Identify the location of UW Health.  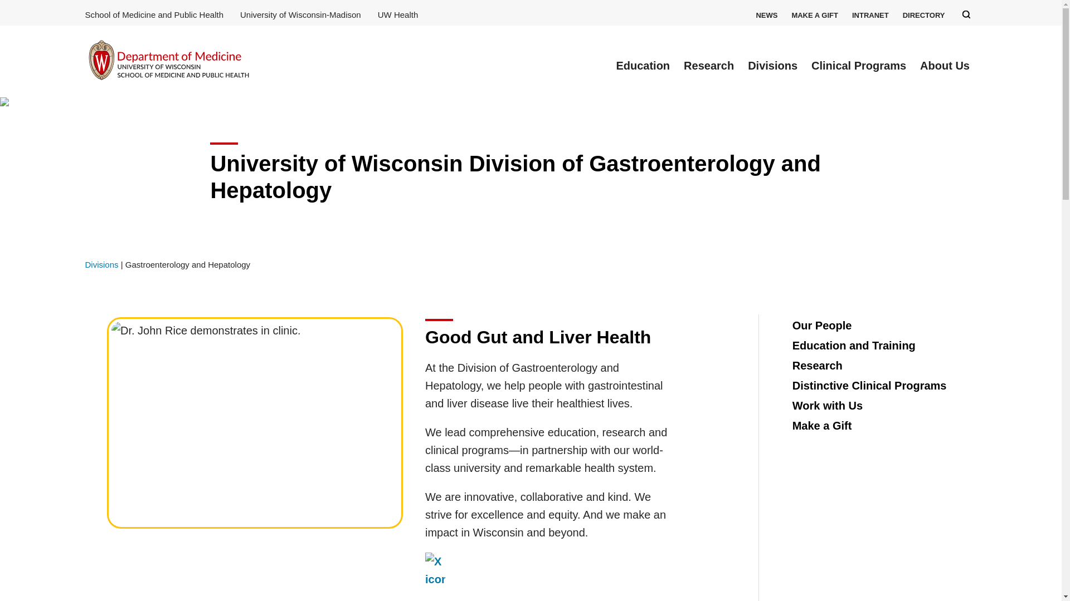
(398, 14).